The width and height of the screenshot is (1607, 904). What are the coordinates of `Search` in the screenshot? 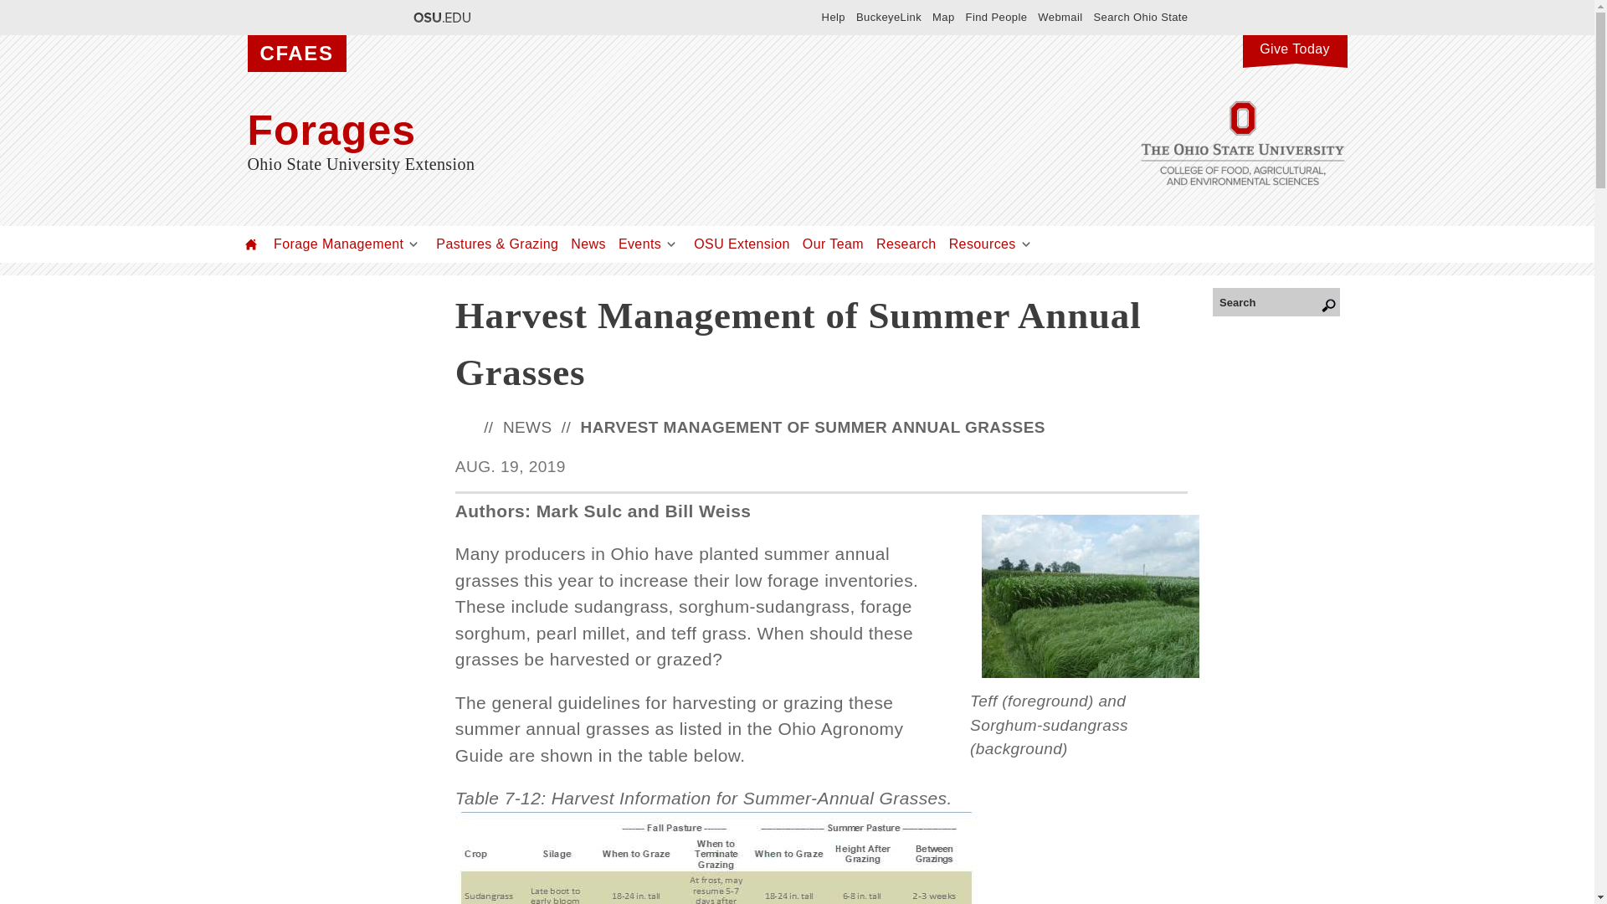 It's located at (1276, 301).